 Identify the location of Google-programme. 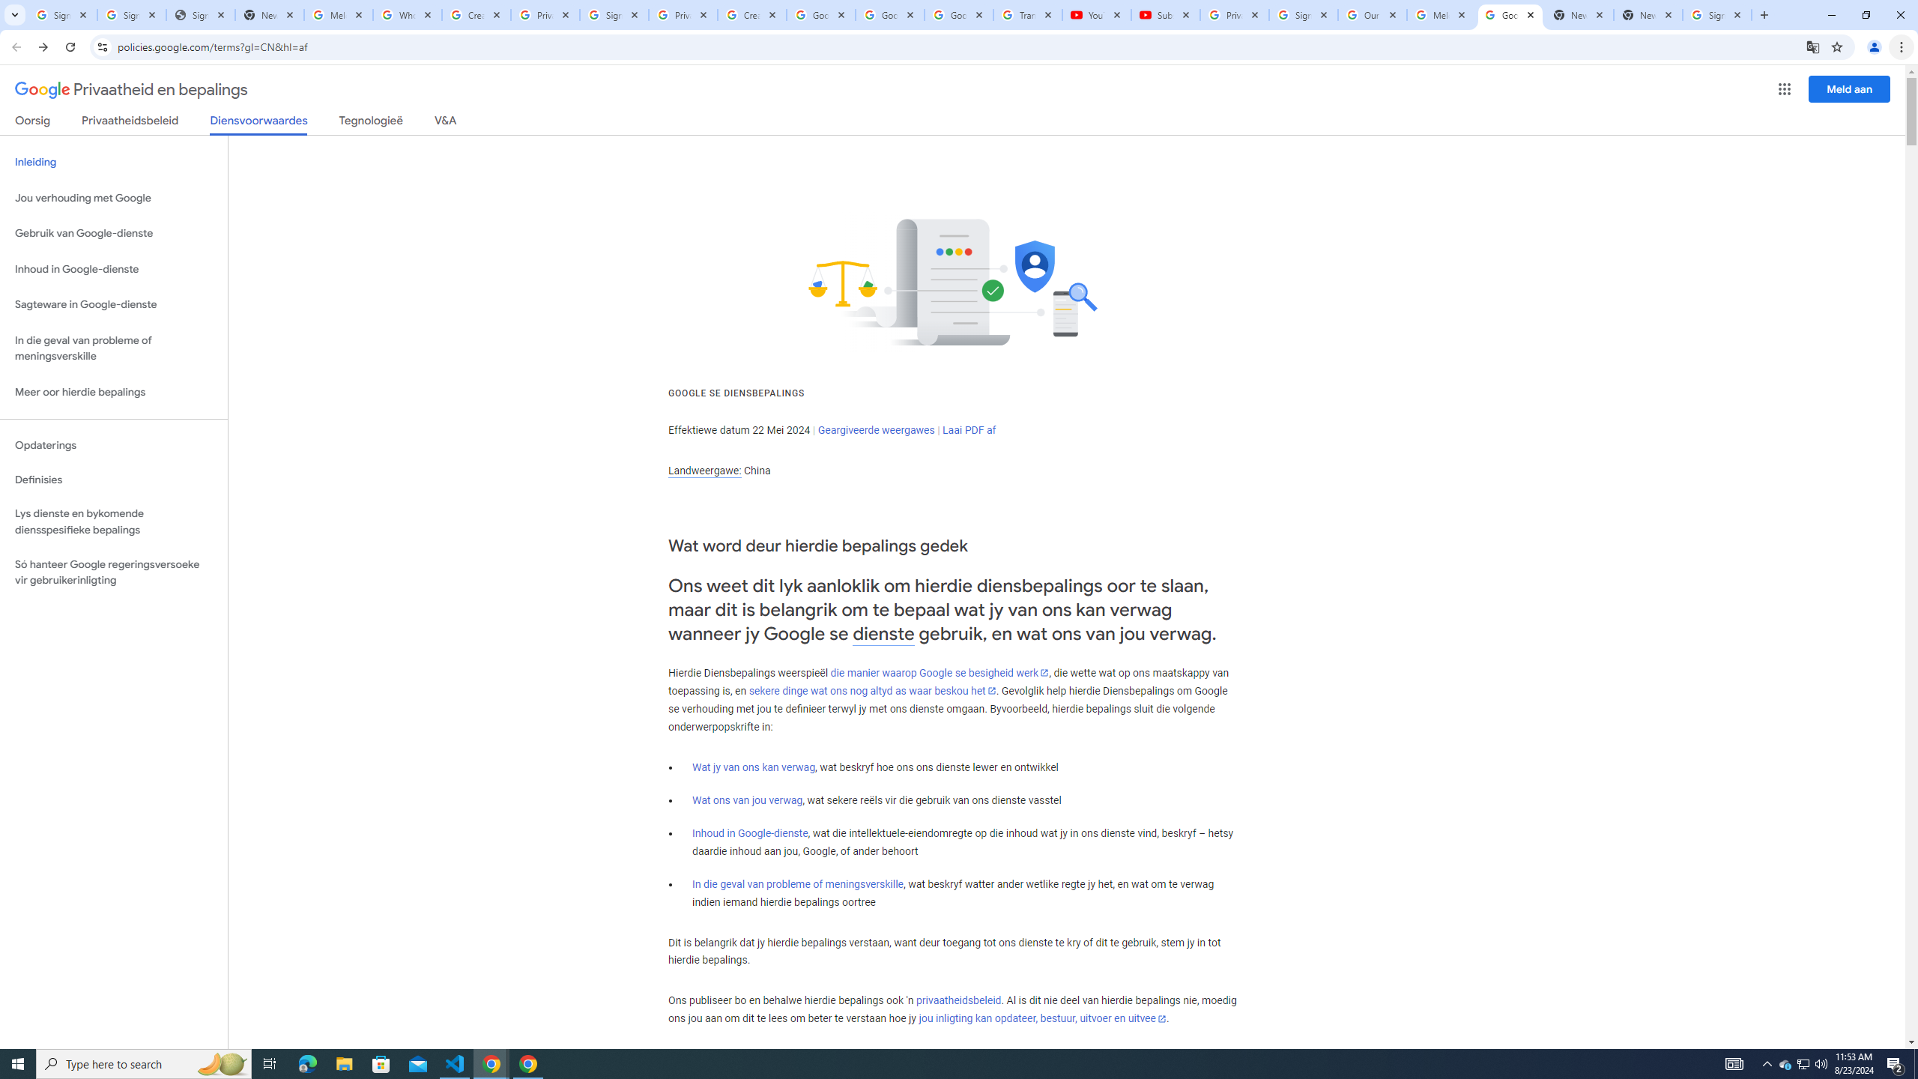
(1785, 89).